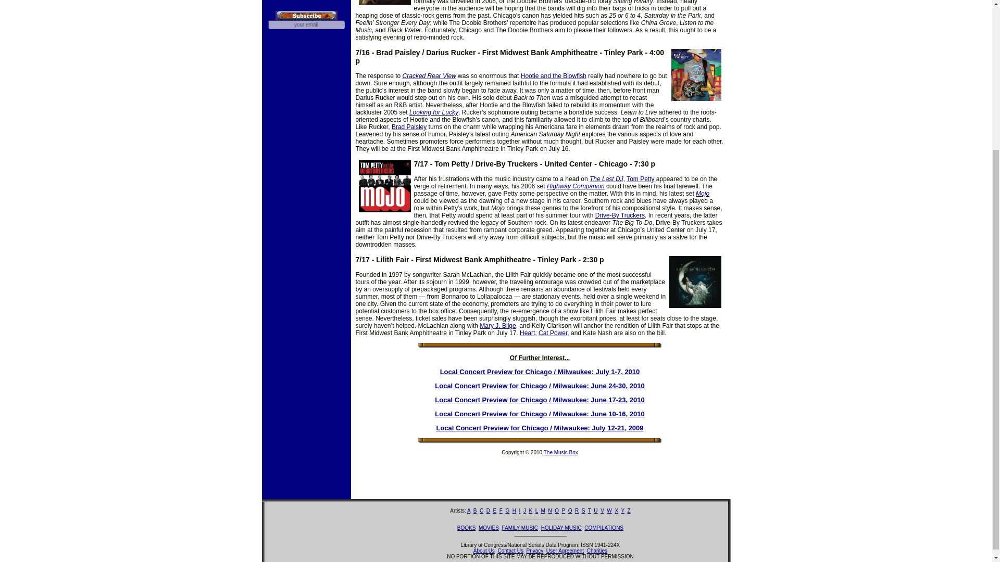 The image size is (1000, 562). I want to click on Cat Power, so click(553, 333).